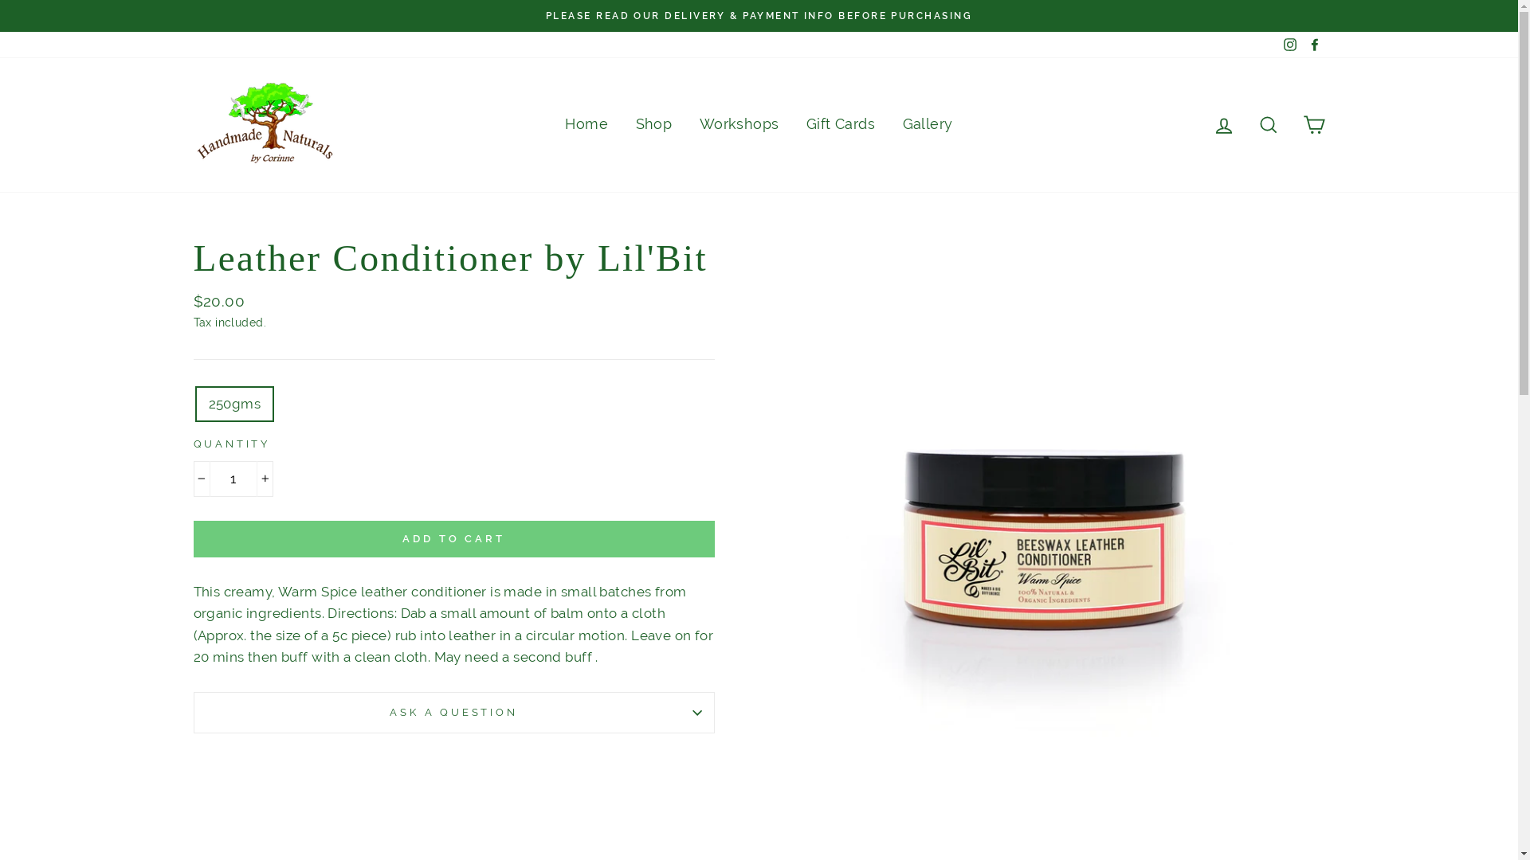 The height and width of the screenshot is (860, 1530). What do you see at coordinates (739, 125) in the screenshot?
I see `Workshops` at bounding box center [739, 125].